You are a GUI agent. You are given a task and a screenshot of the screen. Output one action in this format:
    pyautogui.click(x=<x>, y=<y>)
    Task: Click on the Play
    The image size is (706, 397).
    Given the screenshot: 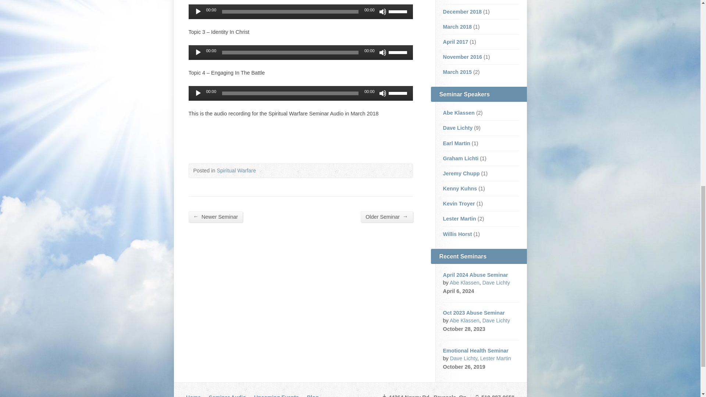 What is the action you would take?
    pyautogui.click(x=198, y=52)
    